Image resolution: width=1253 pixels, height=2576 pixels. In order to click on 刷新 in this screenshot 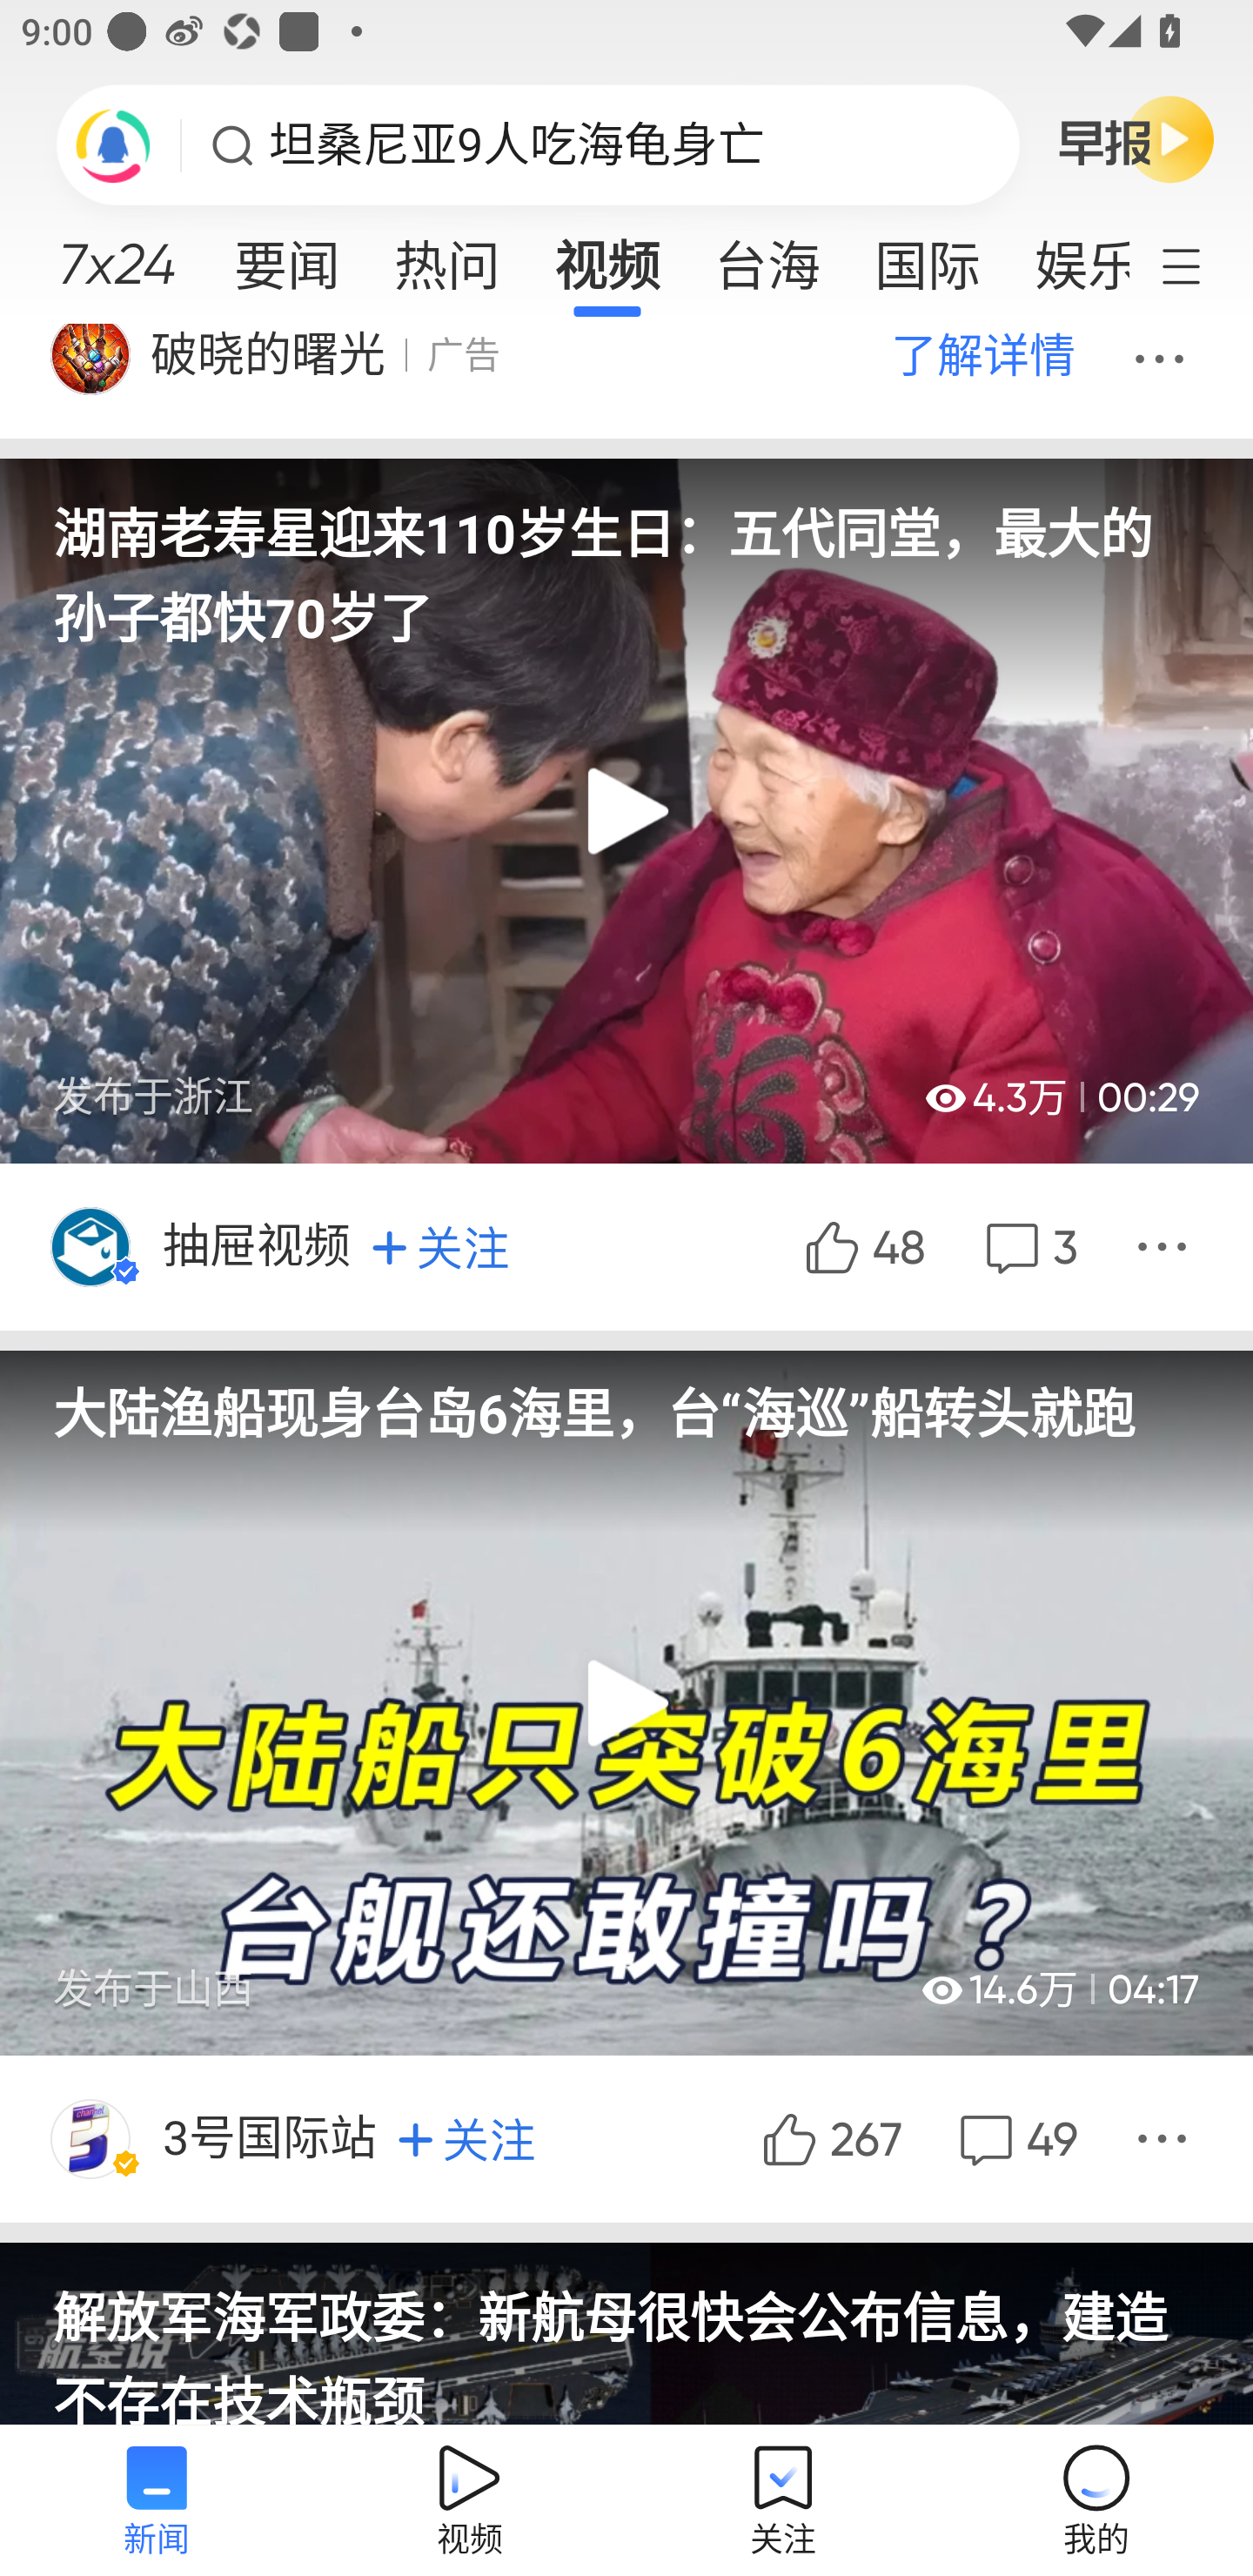, I will do `click(113, 144)`.